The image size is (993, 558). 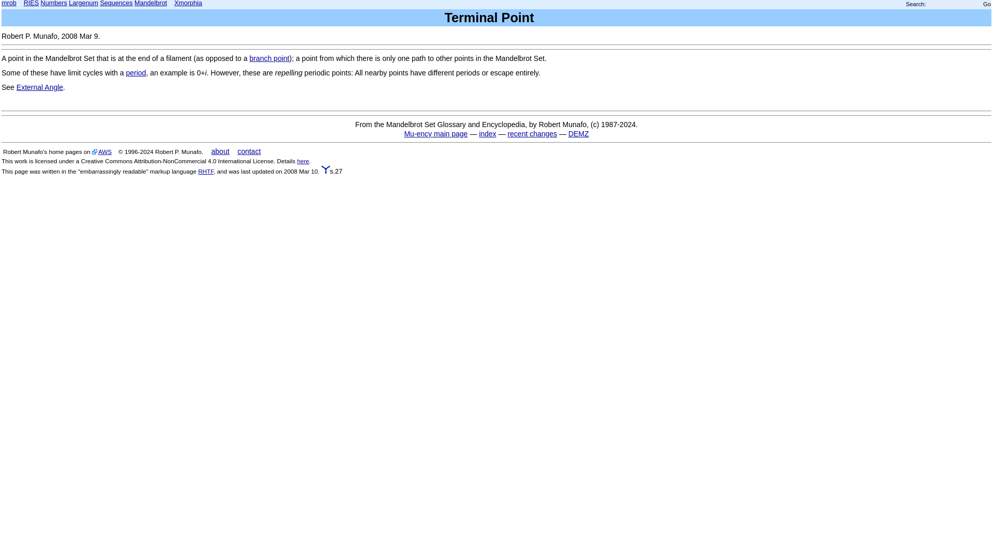 I want to click on DEMZ, so click(x=578, y=133).